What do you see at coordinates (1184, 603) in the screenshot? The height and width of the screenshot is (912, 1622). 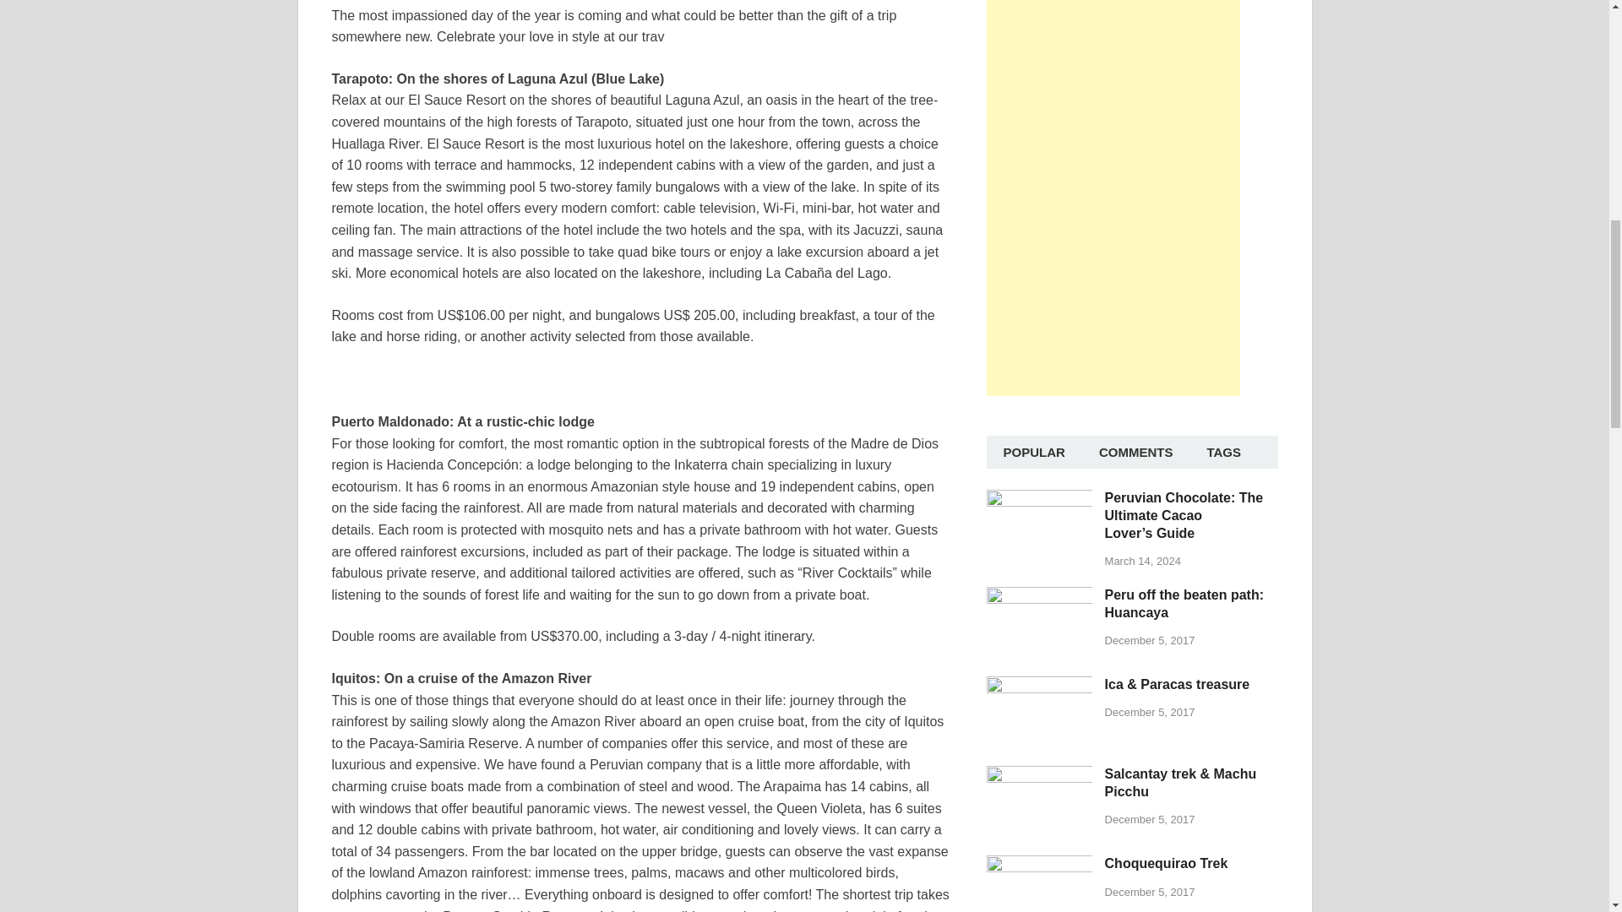 I see `Peru off the beaten path: Huancaya` at bounding box center [1184, 603].